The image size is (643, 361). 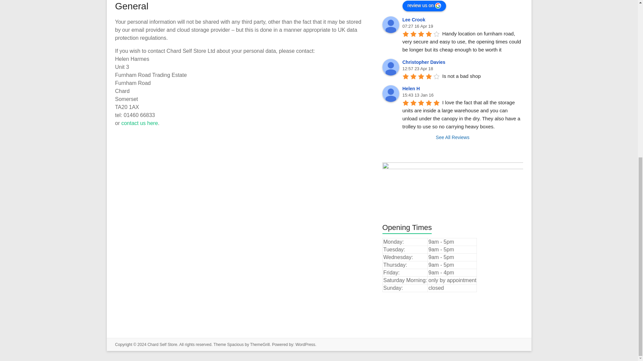 I want to click on Chard Self Store, so click(x=162, y=344).